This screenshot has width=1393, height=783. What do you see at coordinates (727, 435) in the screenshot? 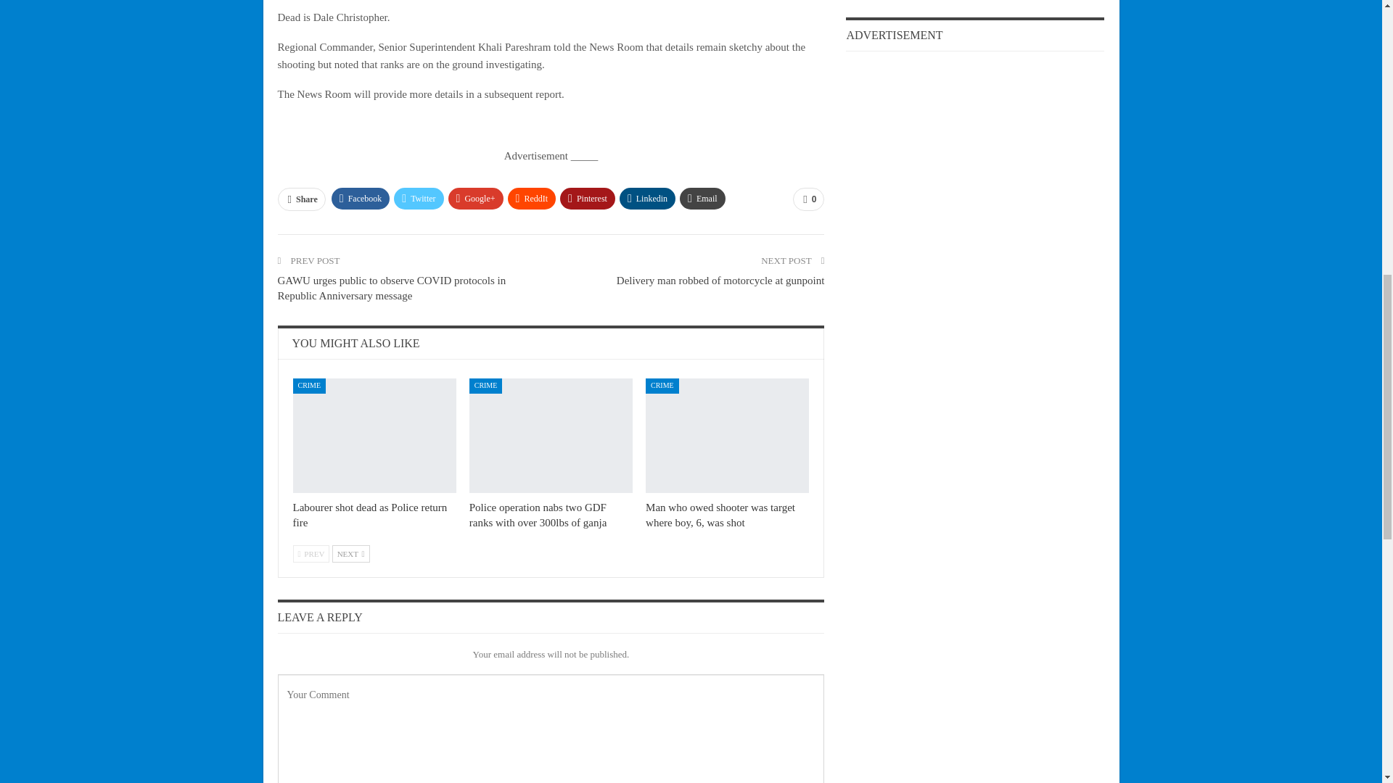
I see `Man who owed shooter was target where boy, 6, was shot` at bounding box center [727, 435].